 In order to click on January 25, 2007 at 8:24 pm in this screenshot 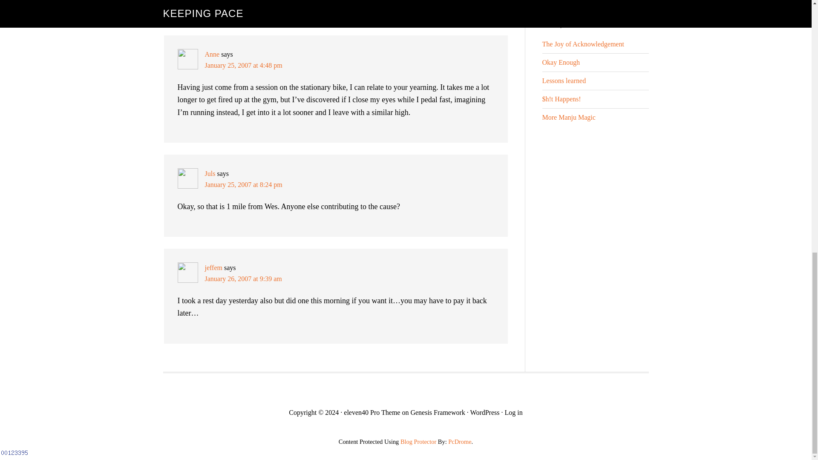, I will do `click(243, 184)`.